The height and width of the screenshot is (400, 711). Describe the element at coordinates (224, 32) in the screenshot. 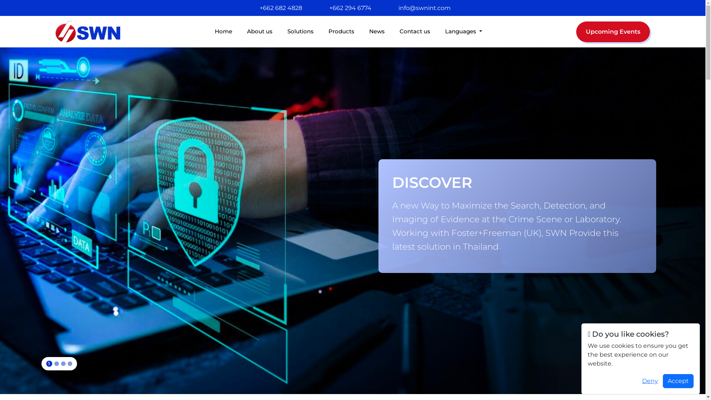

I see `Home` at that location.